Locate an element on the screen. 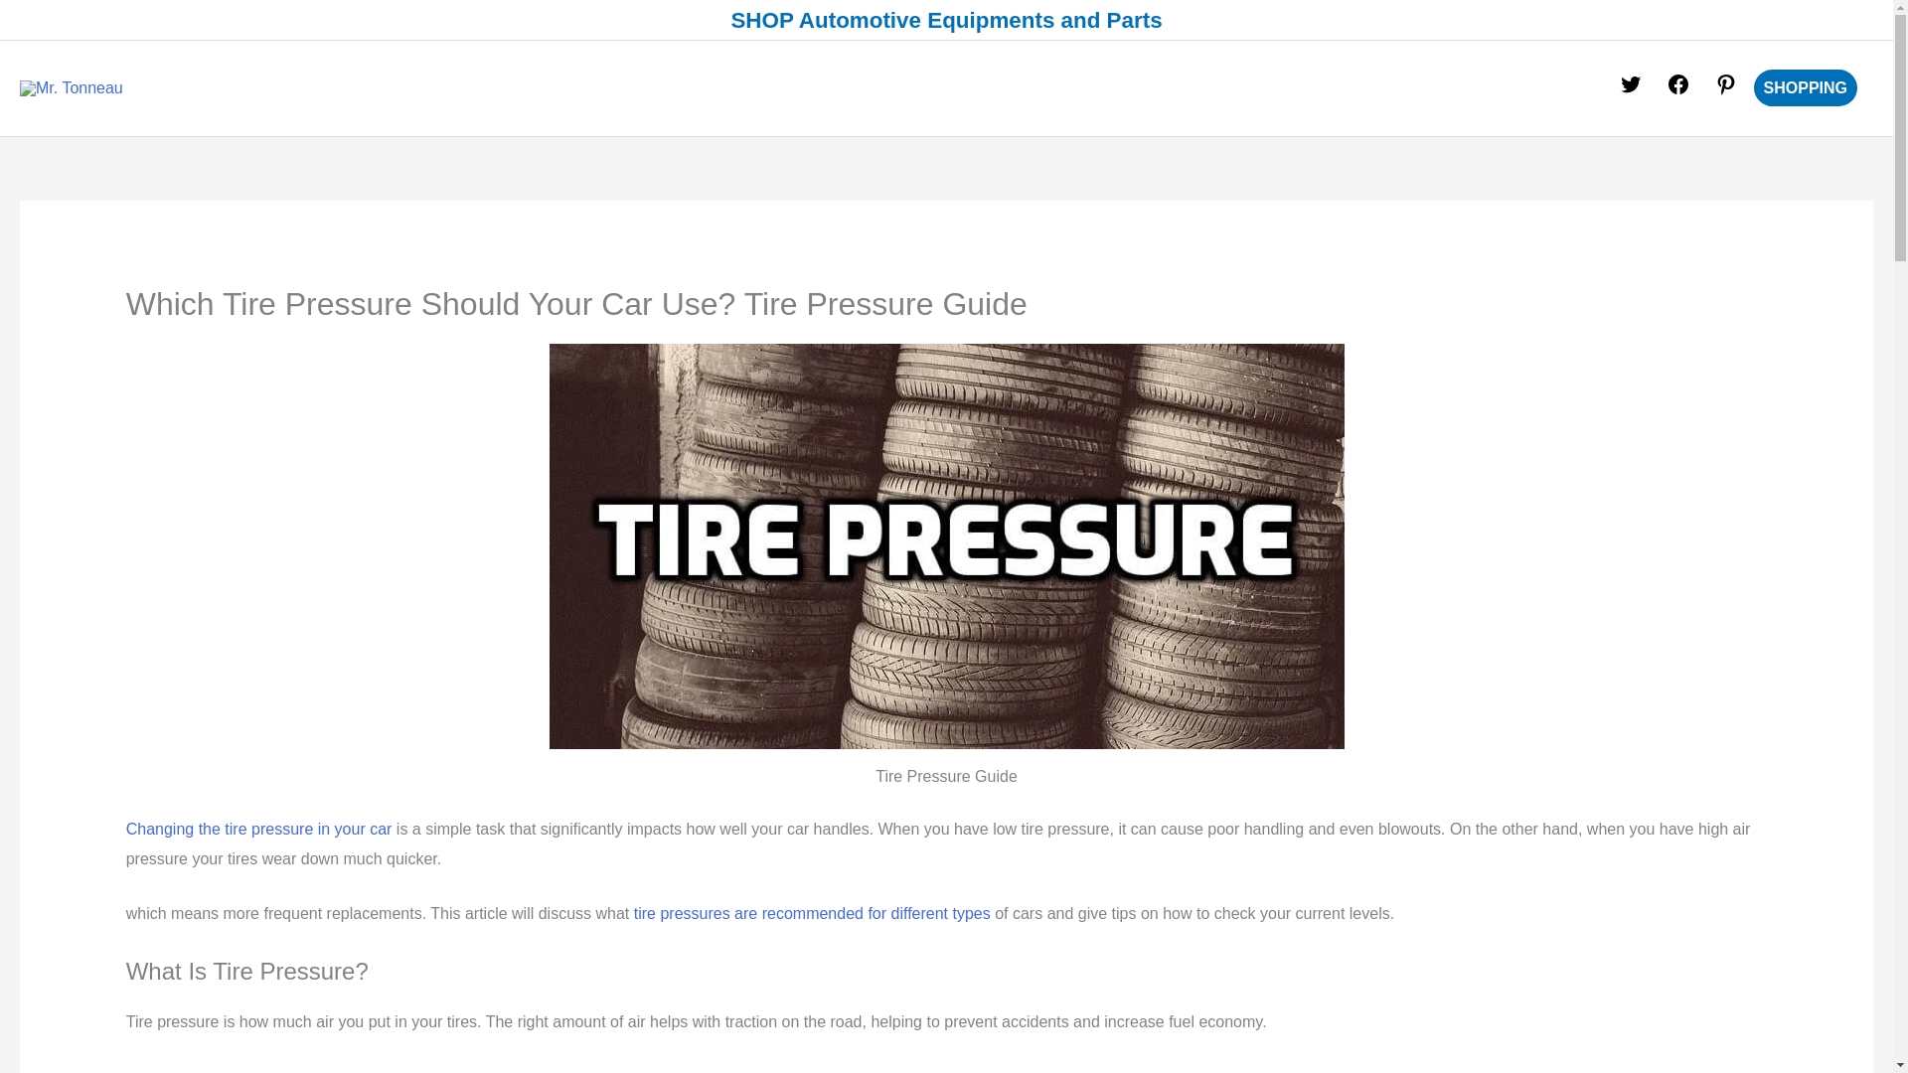 The width and height of the screenshot is (1908, 1073). SHOP Automotive Equipments and Parts is located at coordinates (946, 20).